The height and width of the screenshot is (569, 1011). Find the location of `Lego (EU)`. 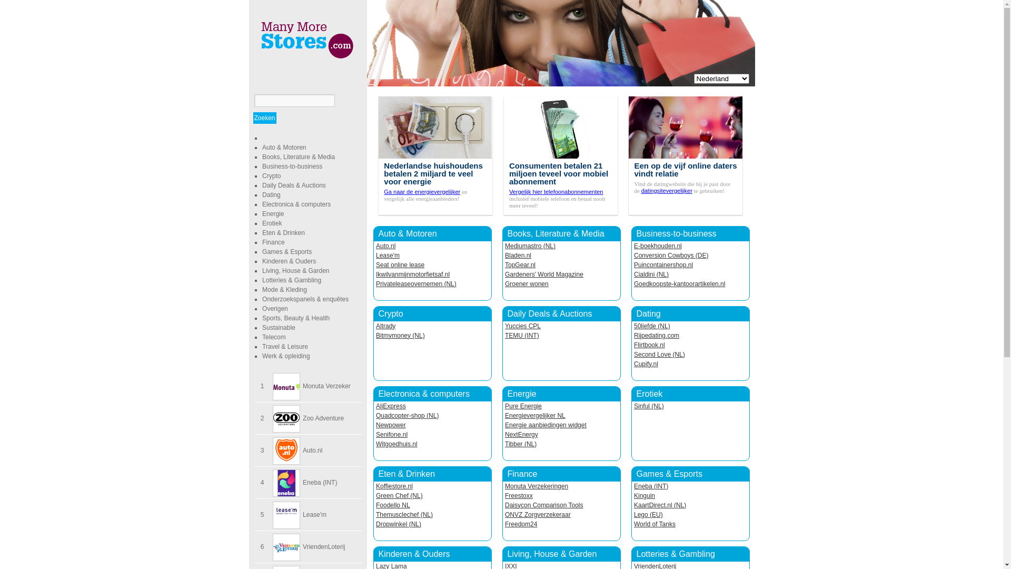

Lego (EU) is located at coordinates (649, 515).